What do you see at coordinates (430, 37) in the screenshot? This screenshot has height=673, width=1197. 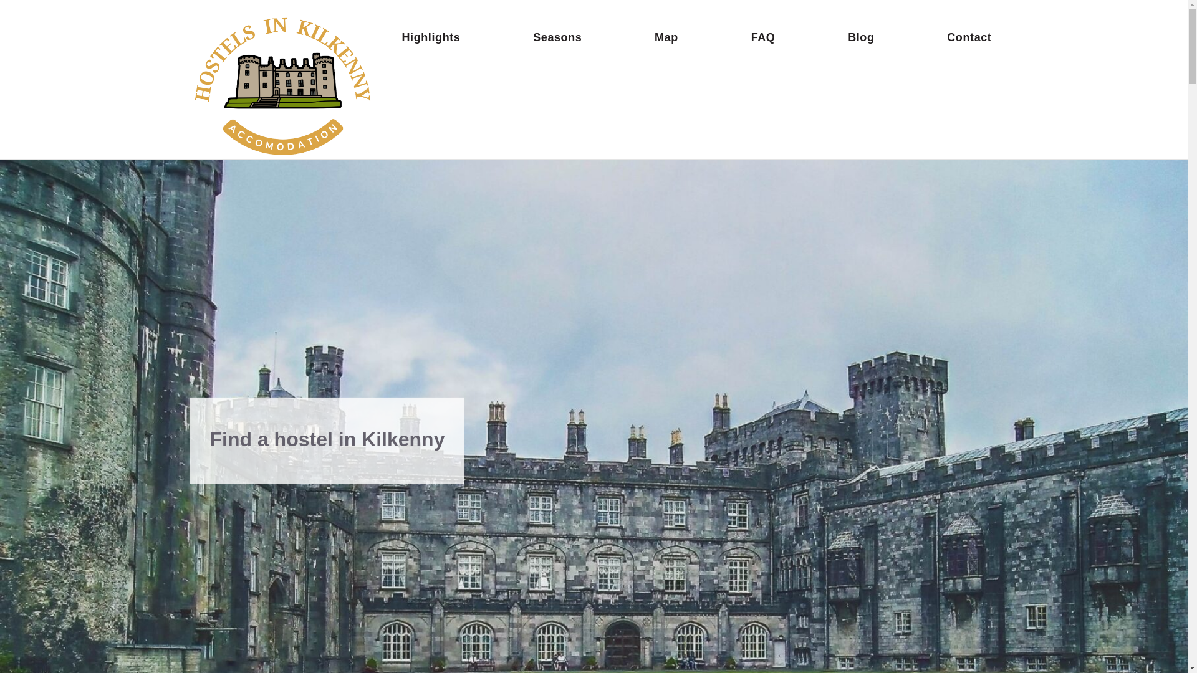 I see `Highlights` at bounding box center [430, 37].